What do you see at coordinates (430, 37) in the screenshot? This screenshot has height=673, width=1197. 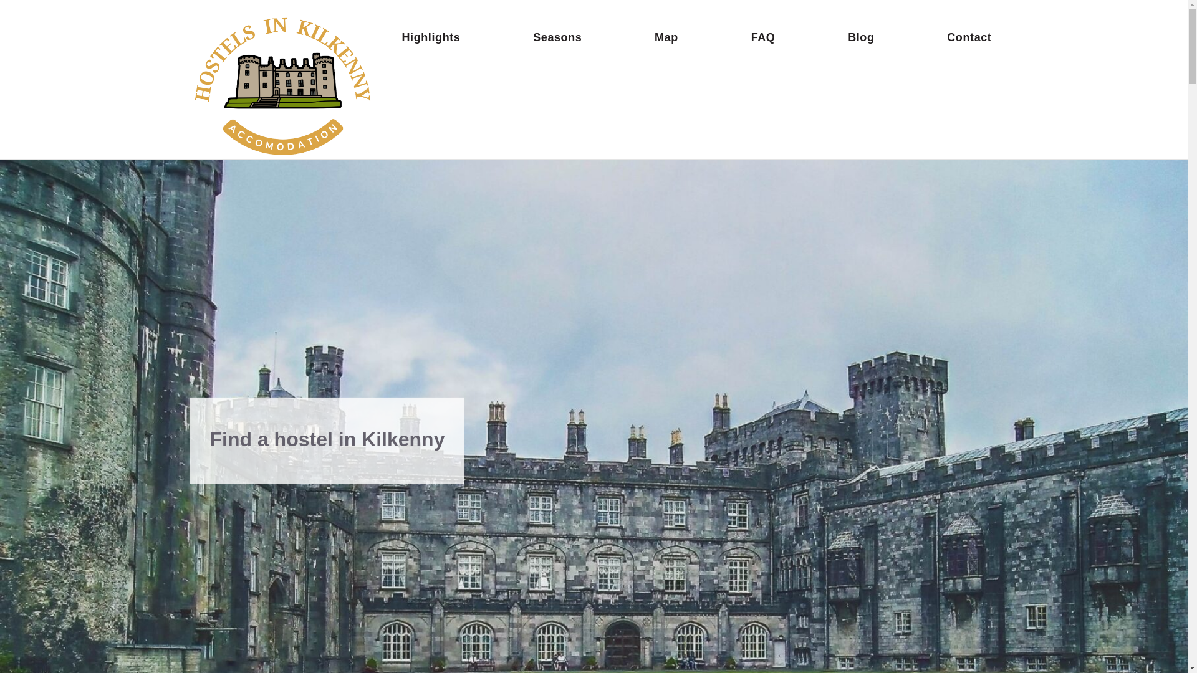 I see `Highlights` at bounding box center [430, 37].